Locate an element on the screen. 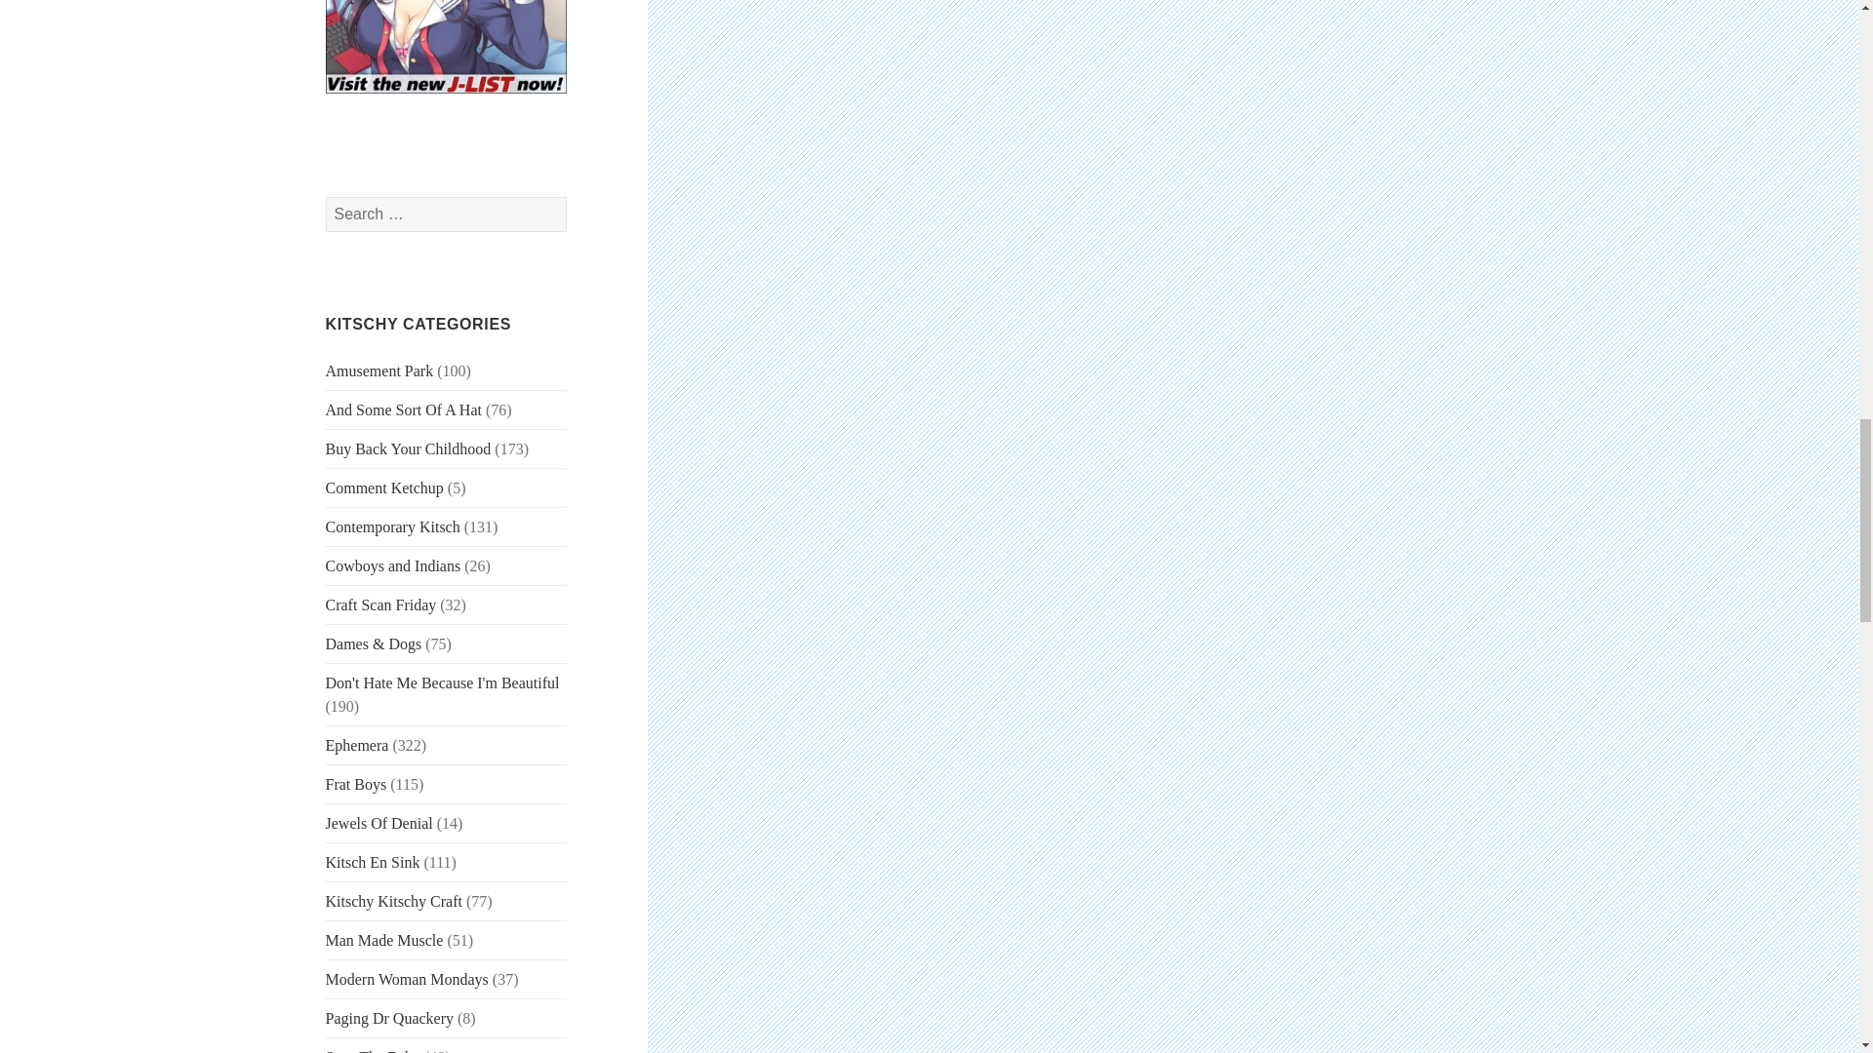  Kitschy Kitschy Craft is located at coordinates (394, 901).